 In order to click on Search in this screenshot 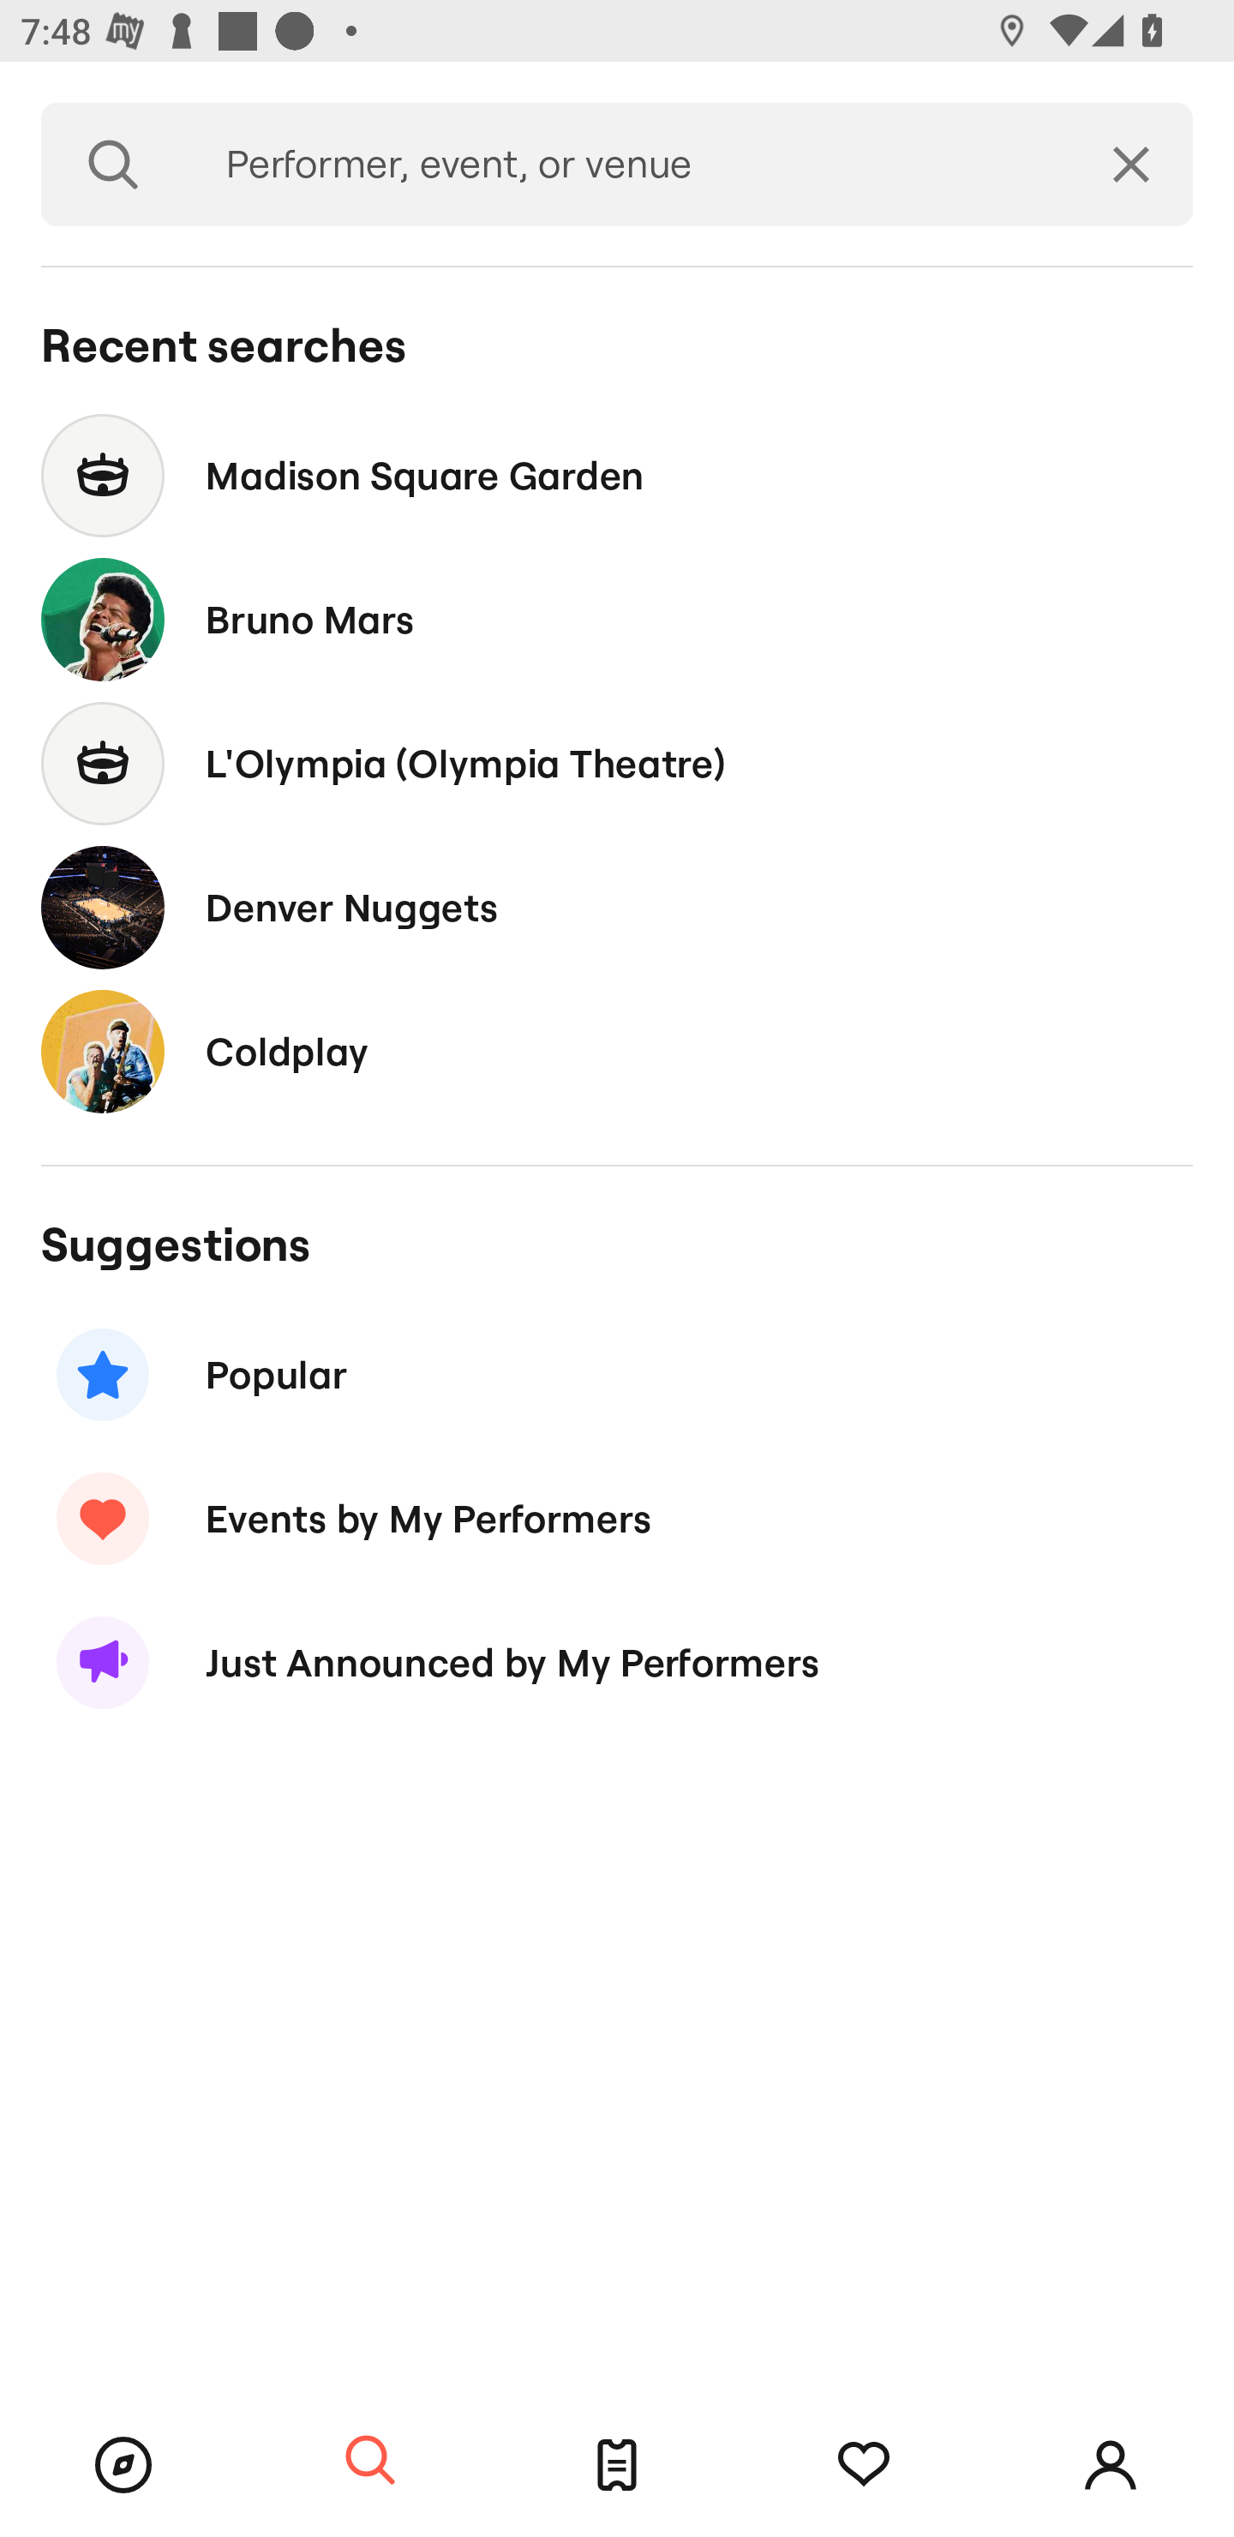, I will do `click(113, 165)`.